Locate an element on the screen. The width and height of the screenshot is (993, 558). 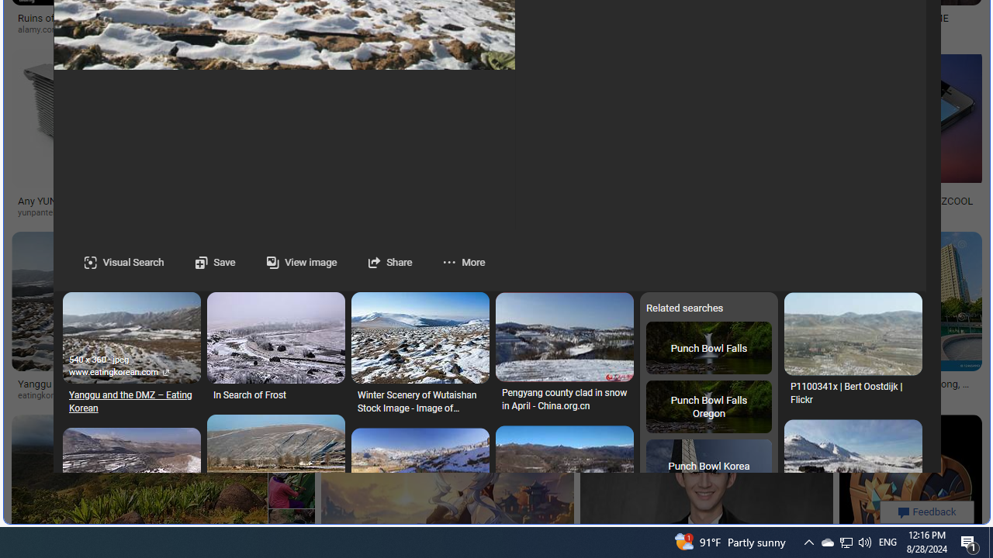
SaveP1100341x | Bert Oostdijk | Flickr is located at coordinates (853, 353).